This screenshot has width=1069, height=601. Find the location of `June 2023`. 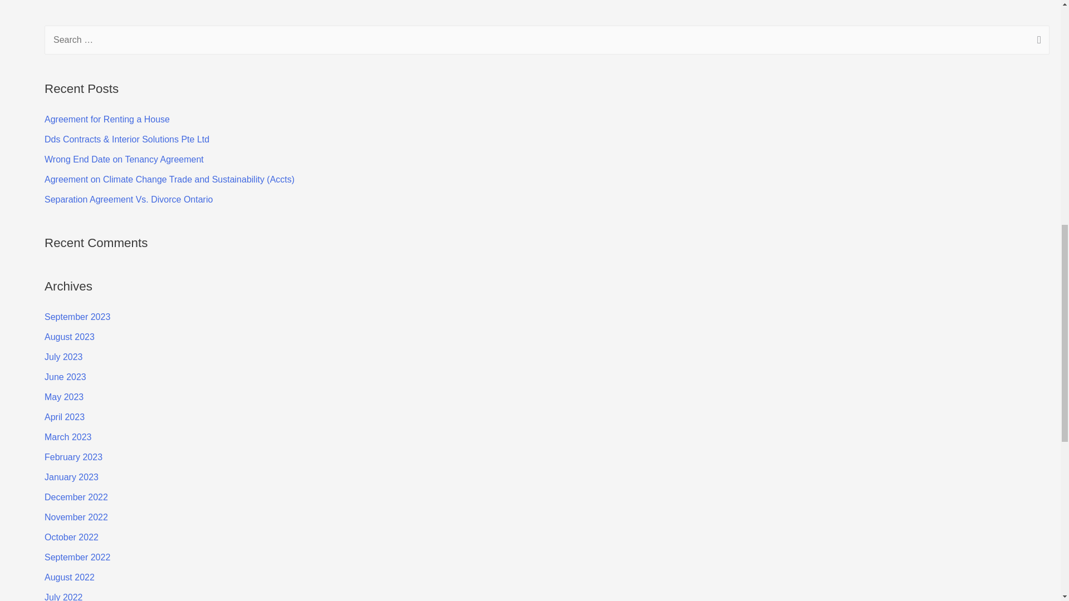

June 2023 is located at coordinates (66, 376).